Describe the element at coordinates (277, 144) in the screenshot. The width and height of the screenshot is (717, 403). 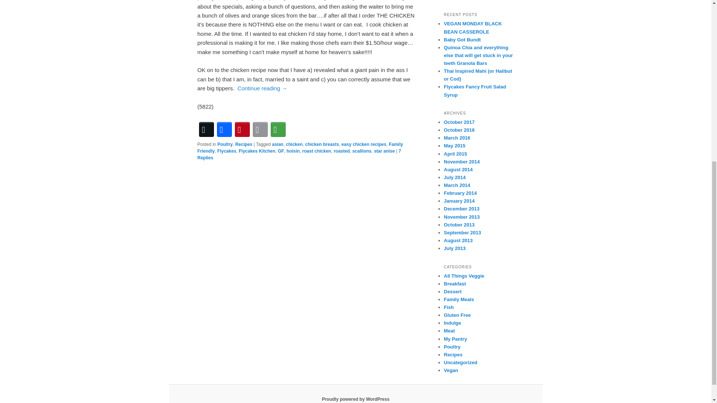
I see `asian` at that location.